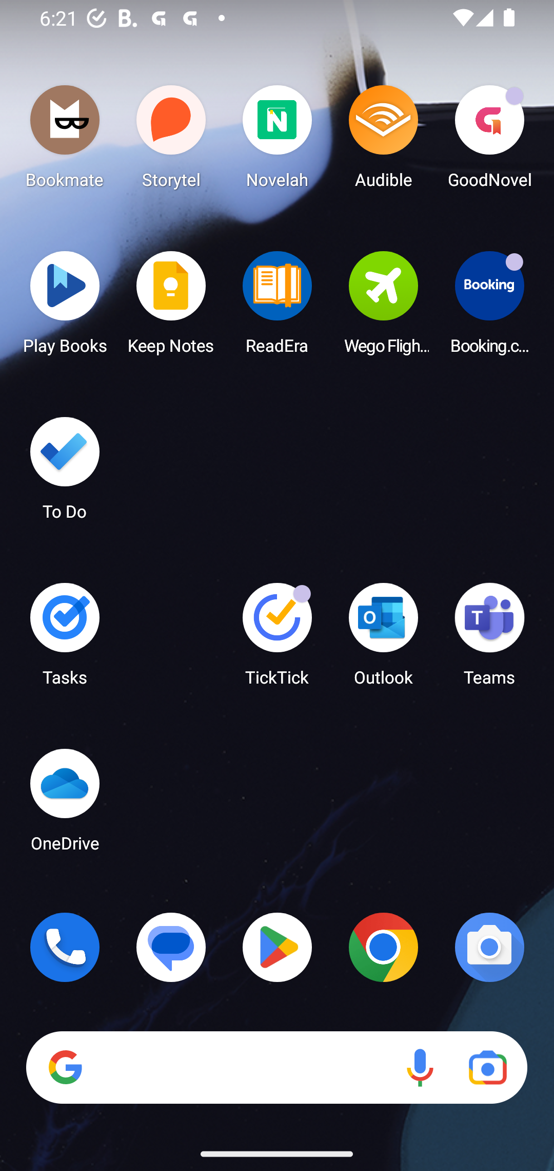  What do you see at coordinates (489, 947) in the screenshot?
I see `Camera` at bounding box center [489, 947].